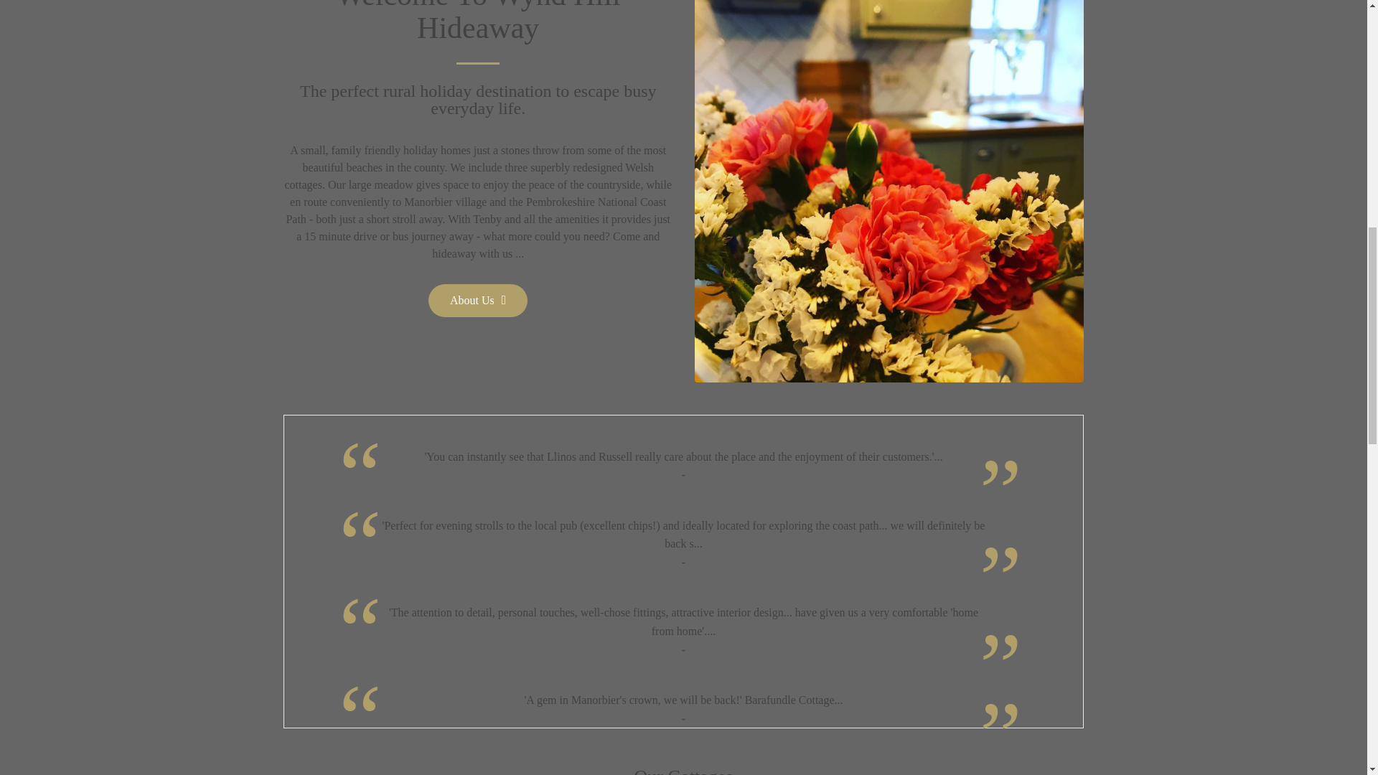  Describe the element at coordinates (478, 300) in the screenshot. I see `About Us` at that location.